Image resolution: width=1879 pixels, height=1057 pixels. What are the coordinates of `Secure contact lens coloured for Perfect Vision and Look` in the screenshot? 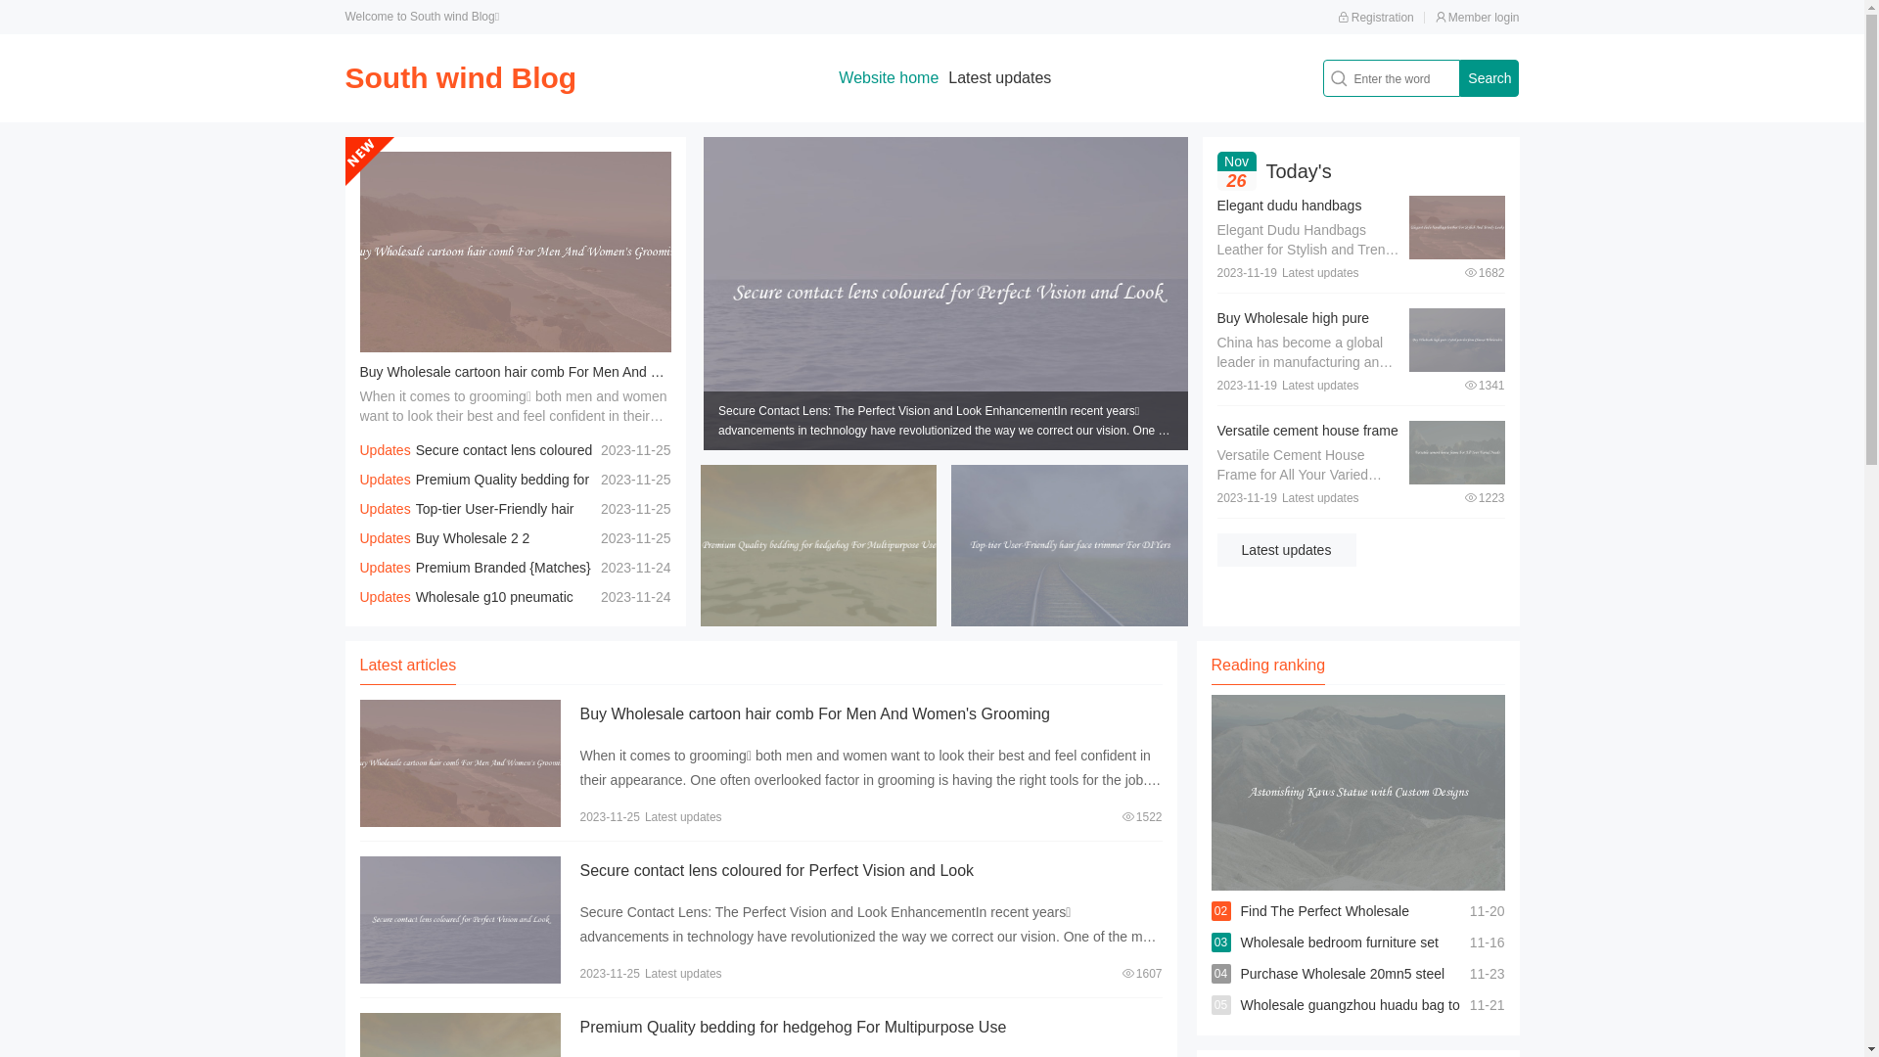 It's located at (477, 465).